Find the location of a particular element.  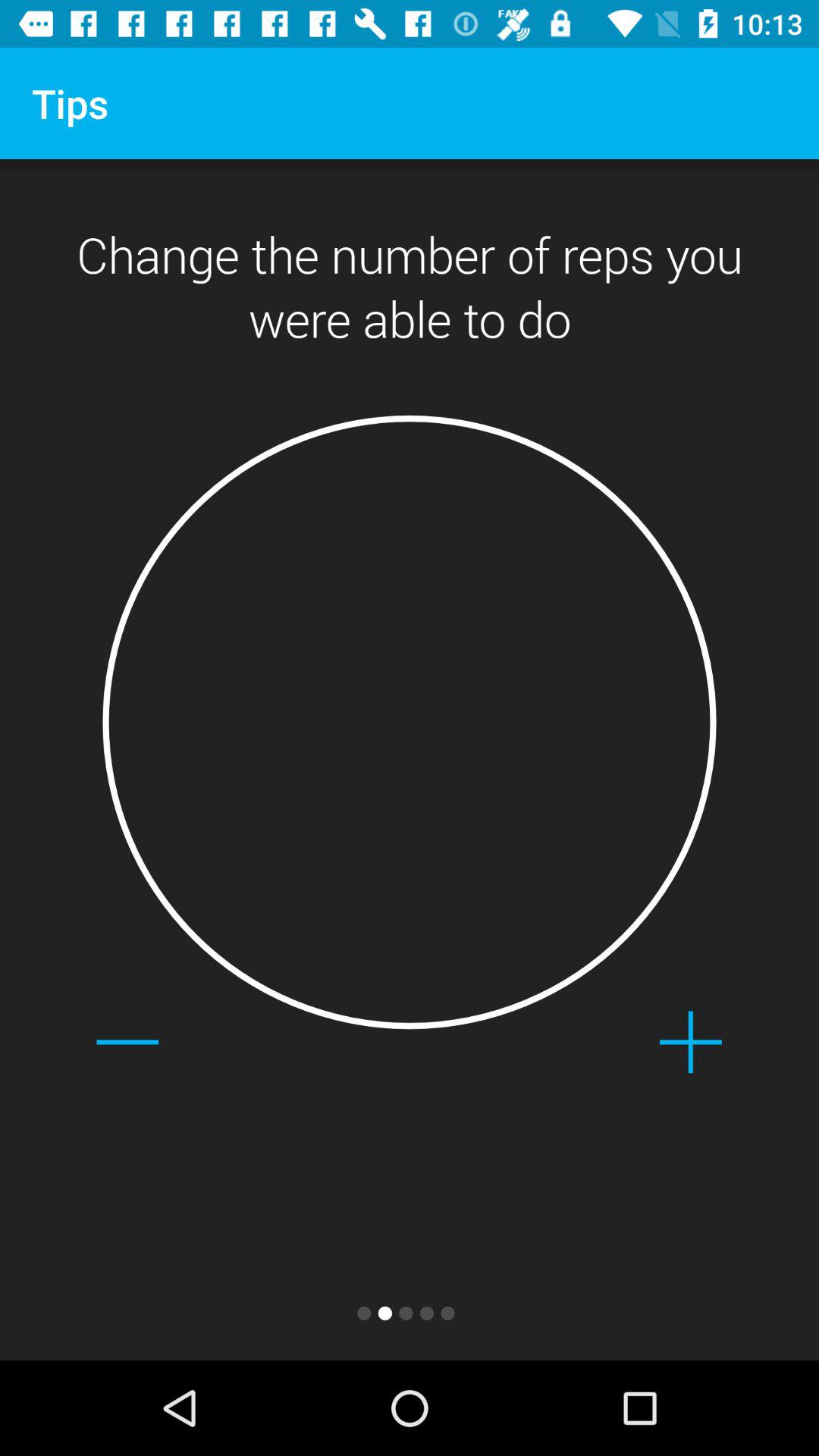

tap icon below change the number item is located at coordinates (690, 1042).